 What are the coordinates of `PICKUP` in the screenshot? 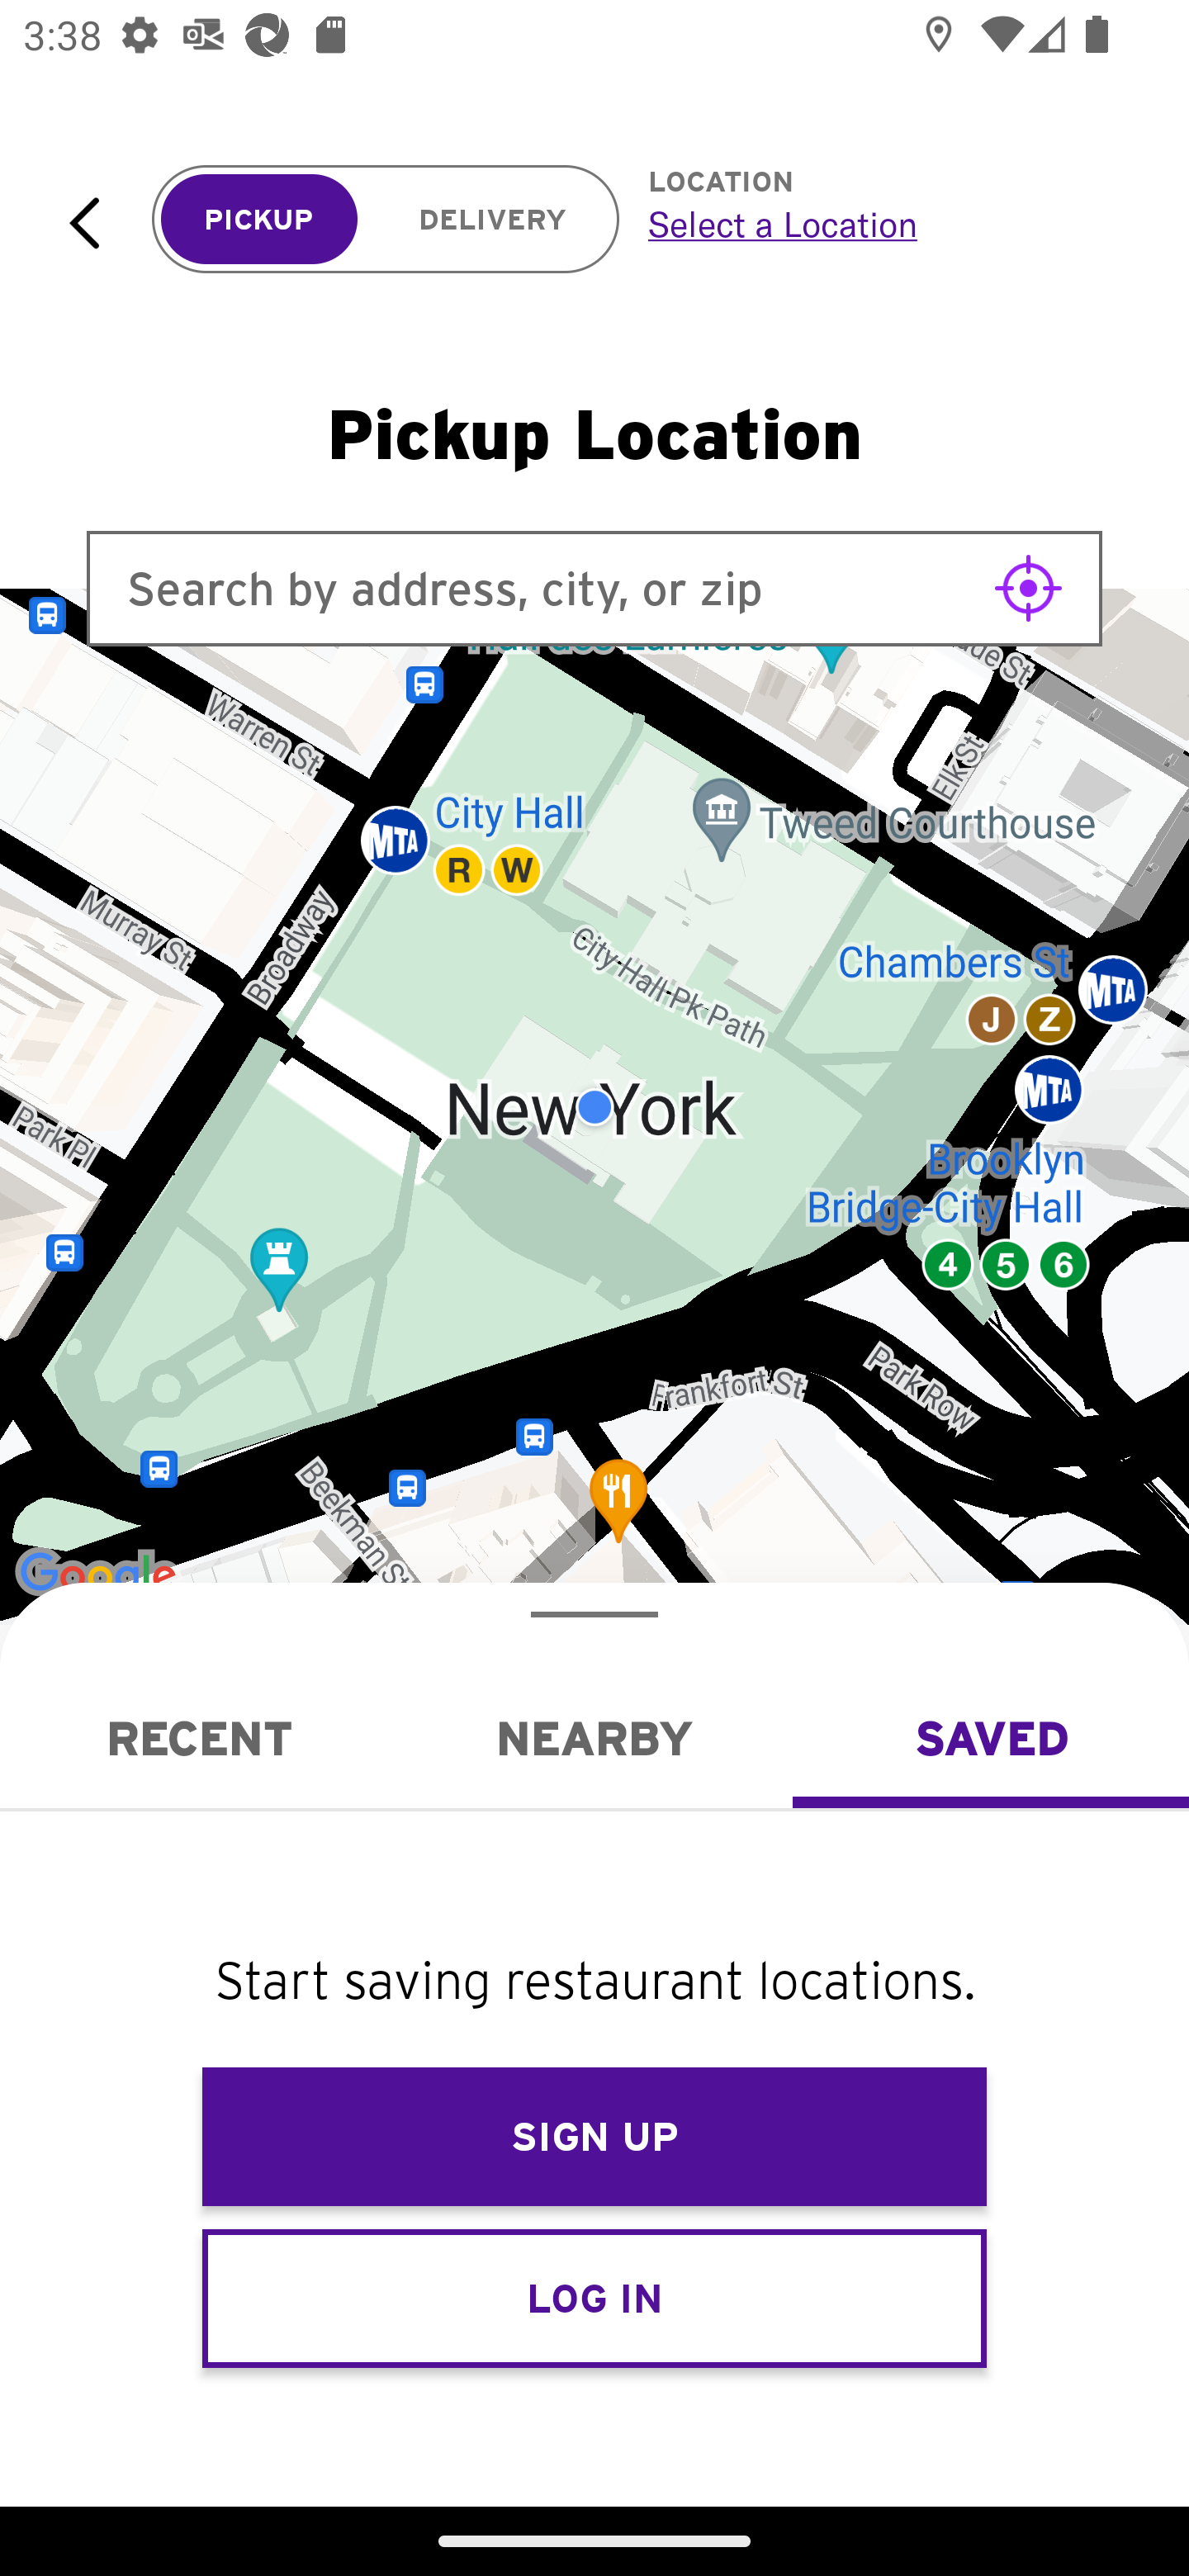 It's located at (259, 220).